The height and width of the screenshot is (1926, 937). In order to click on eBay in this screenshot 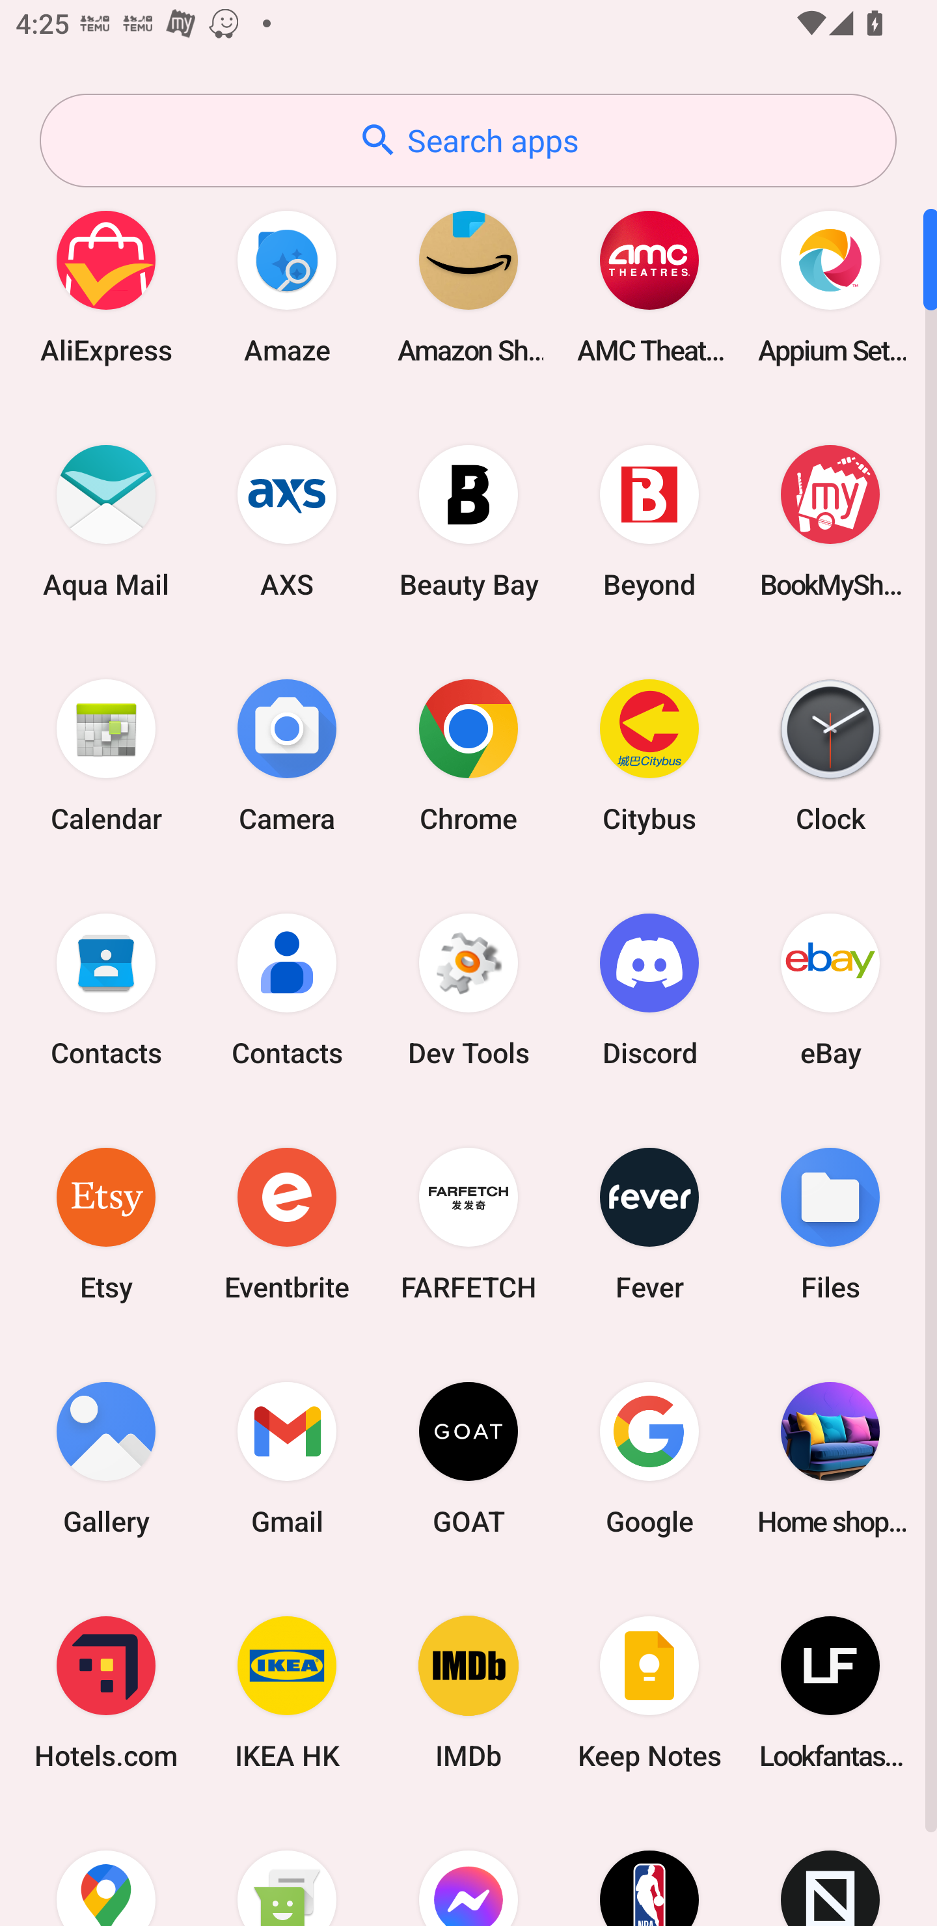, I will do `click(830, 989)`.